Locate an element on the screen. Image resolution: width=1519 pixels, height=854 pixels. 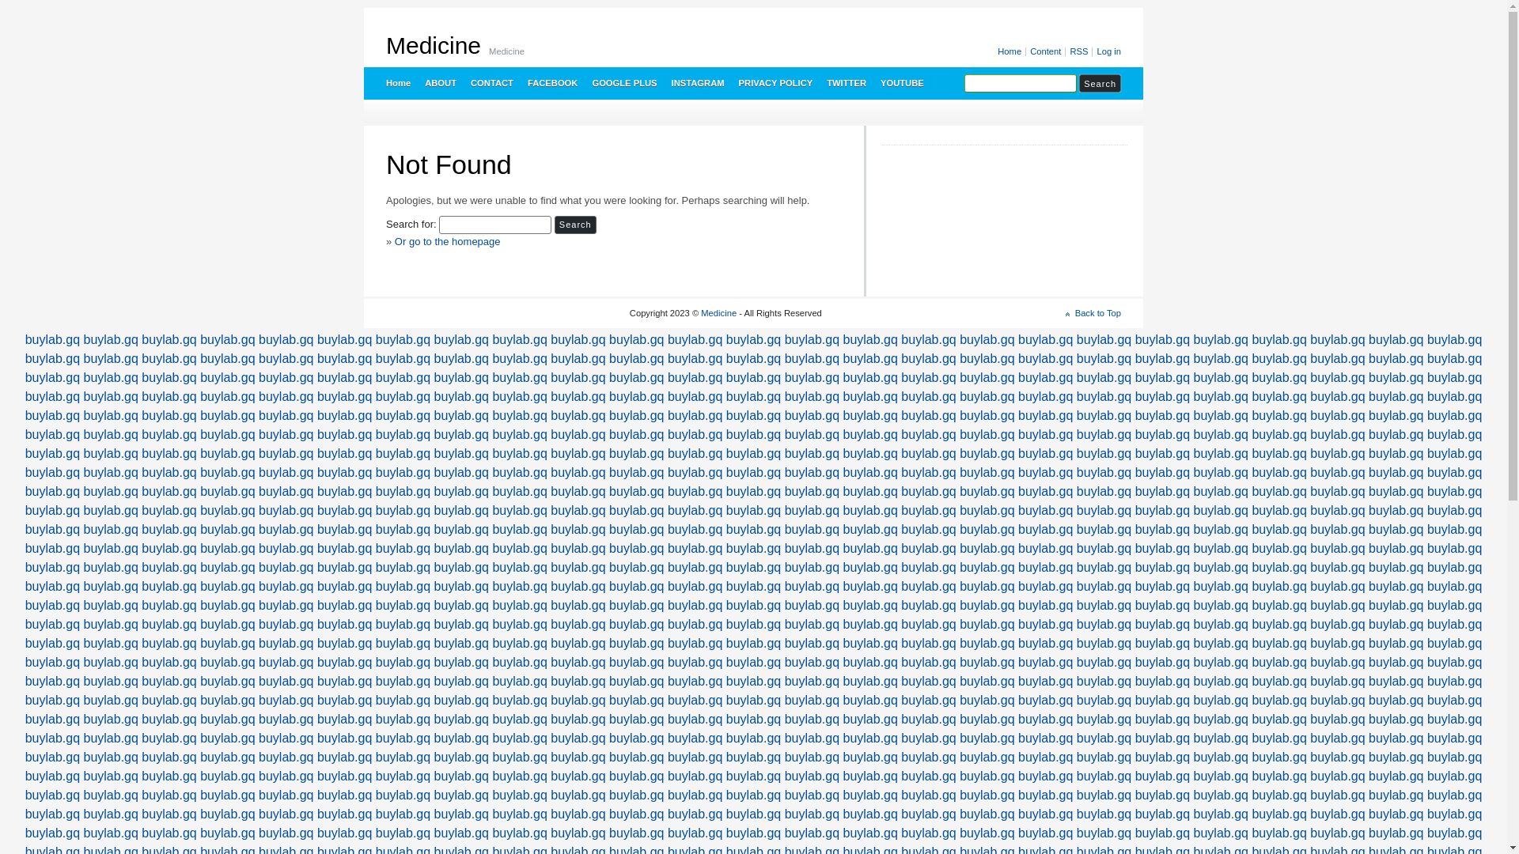
buylab.gq is located at coordinates (636, 511).